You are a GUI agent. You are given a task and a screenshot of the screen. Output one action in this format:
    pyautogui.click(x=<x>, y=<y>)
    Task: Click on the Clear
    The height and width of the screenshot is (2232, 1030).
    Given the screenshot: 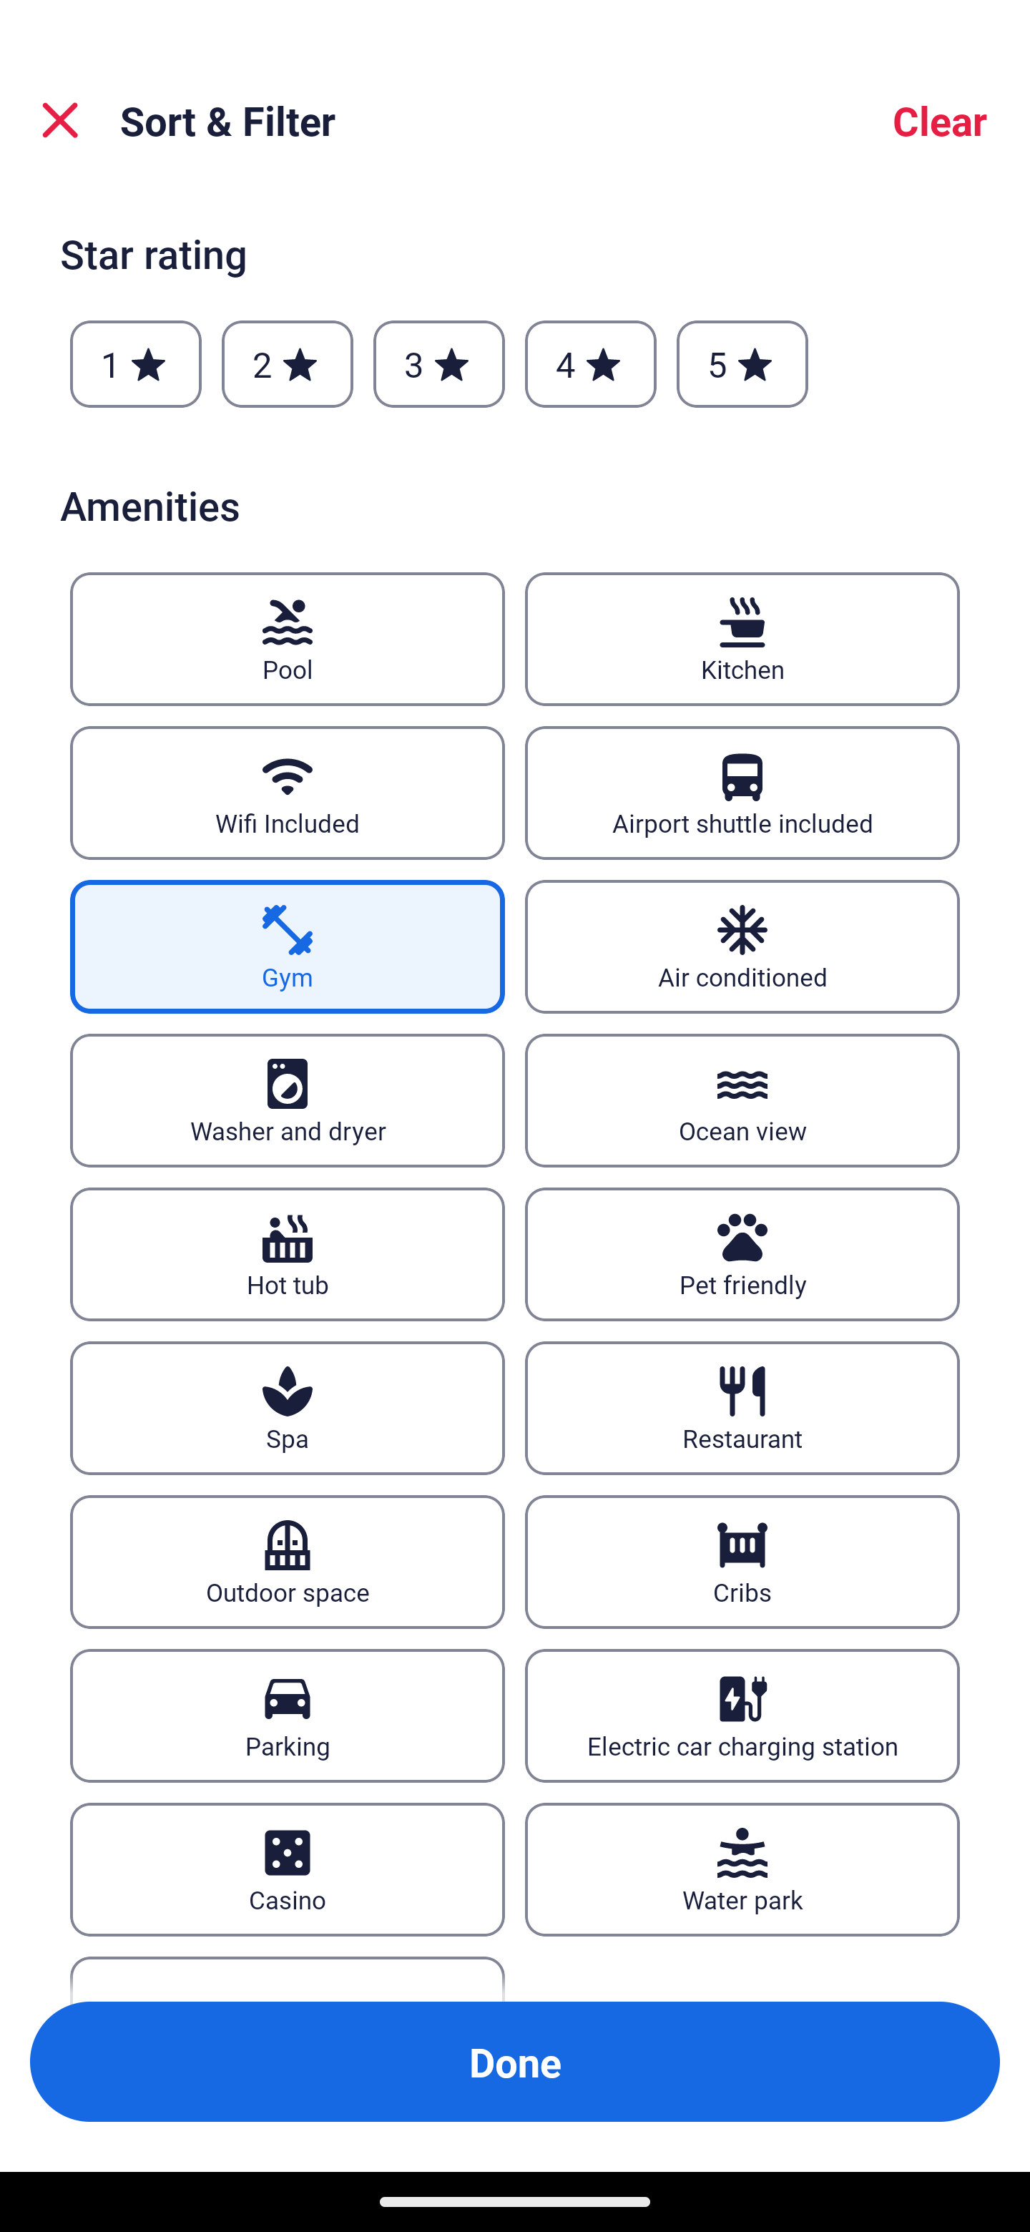 What is the action you would take?
    pyautogui.click(x=940, y=120)
    